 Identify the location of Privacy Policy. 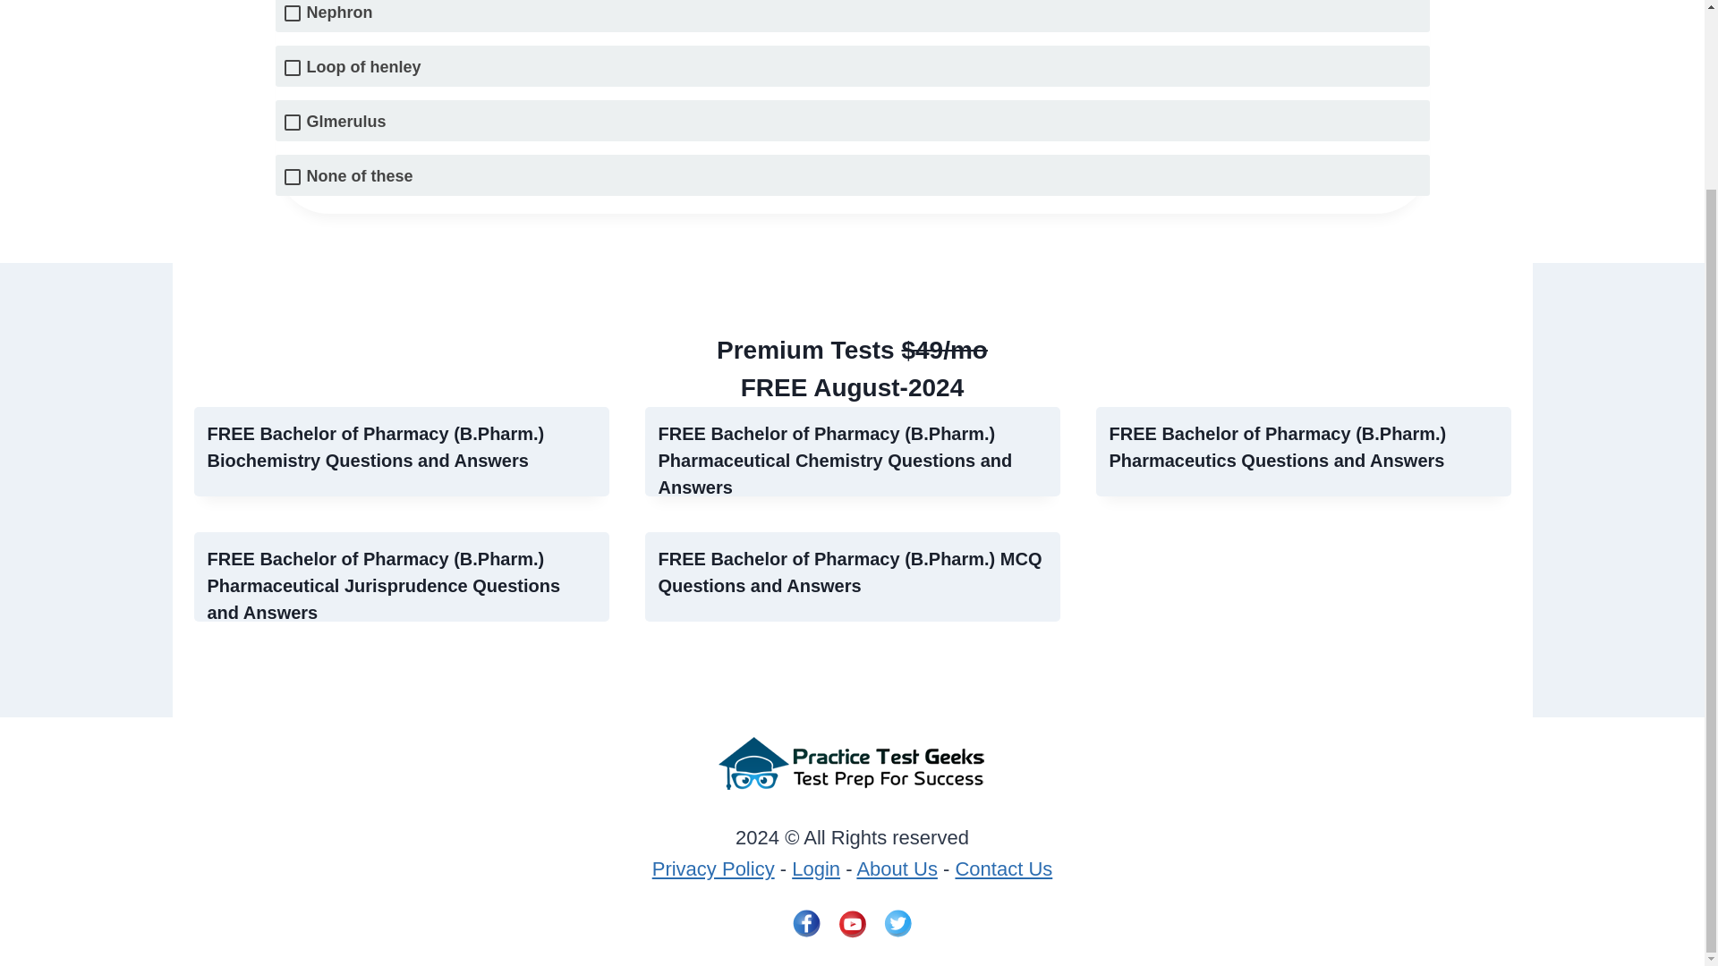
(713, 869).